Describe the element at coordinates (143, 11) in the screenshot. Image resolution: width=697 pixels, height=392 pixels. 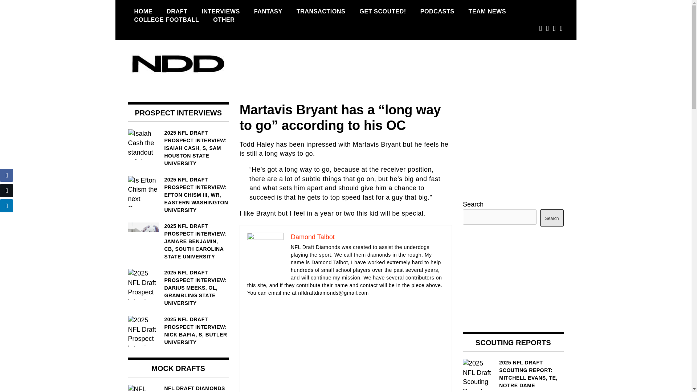
I see `HOME` at that location.